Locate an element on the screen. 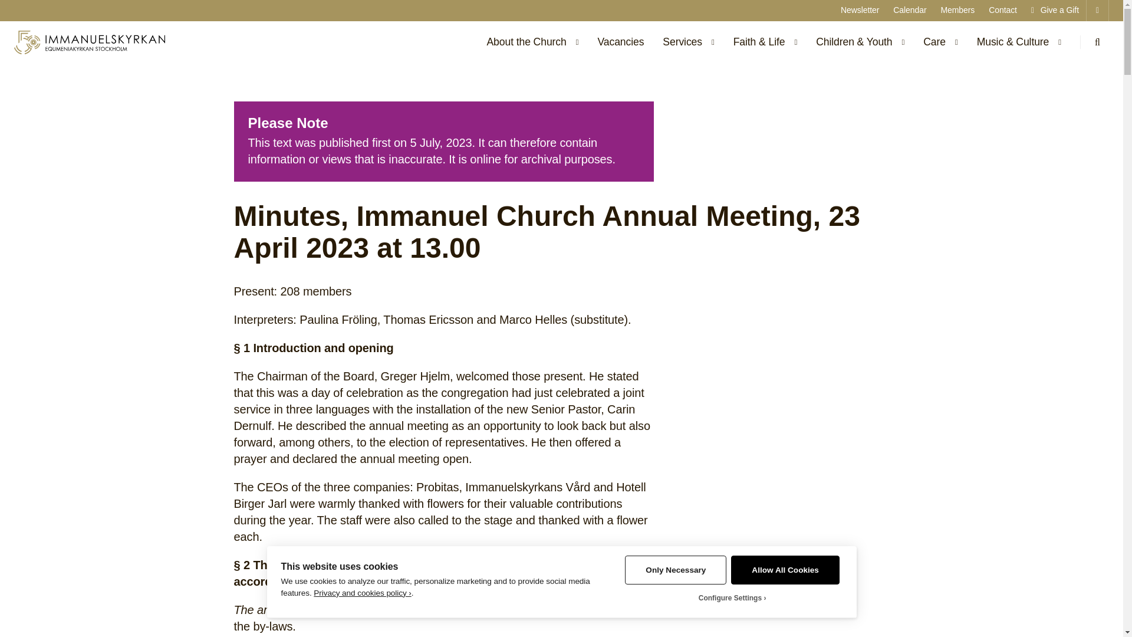  Newsletter is located at coordinates (860, 11).